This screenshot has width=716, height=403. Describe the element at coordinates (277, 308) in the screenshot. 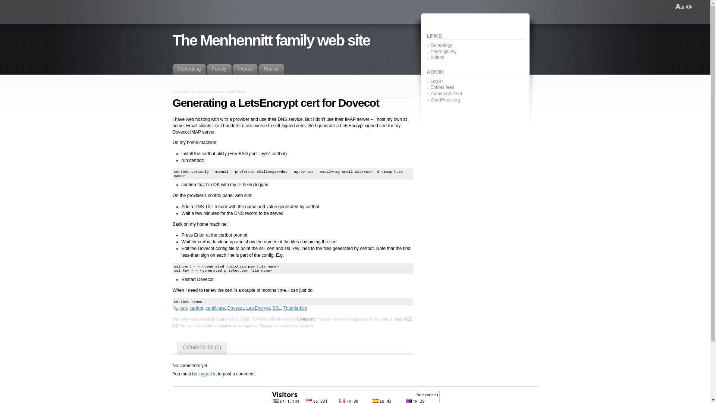

I see `SSL` at that location.